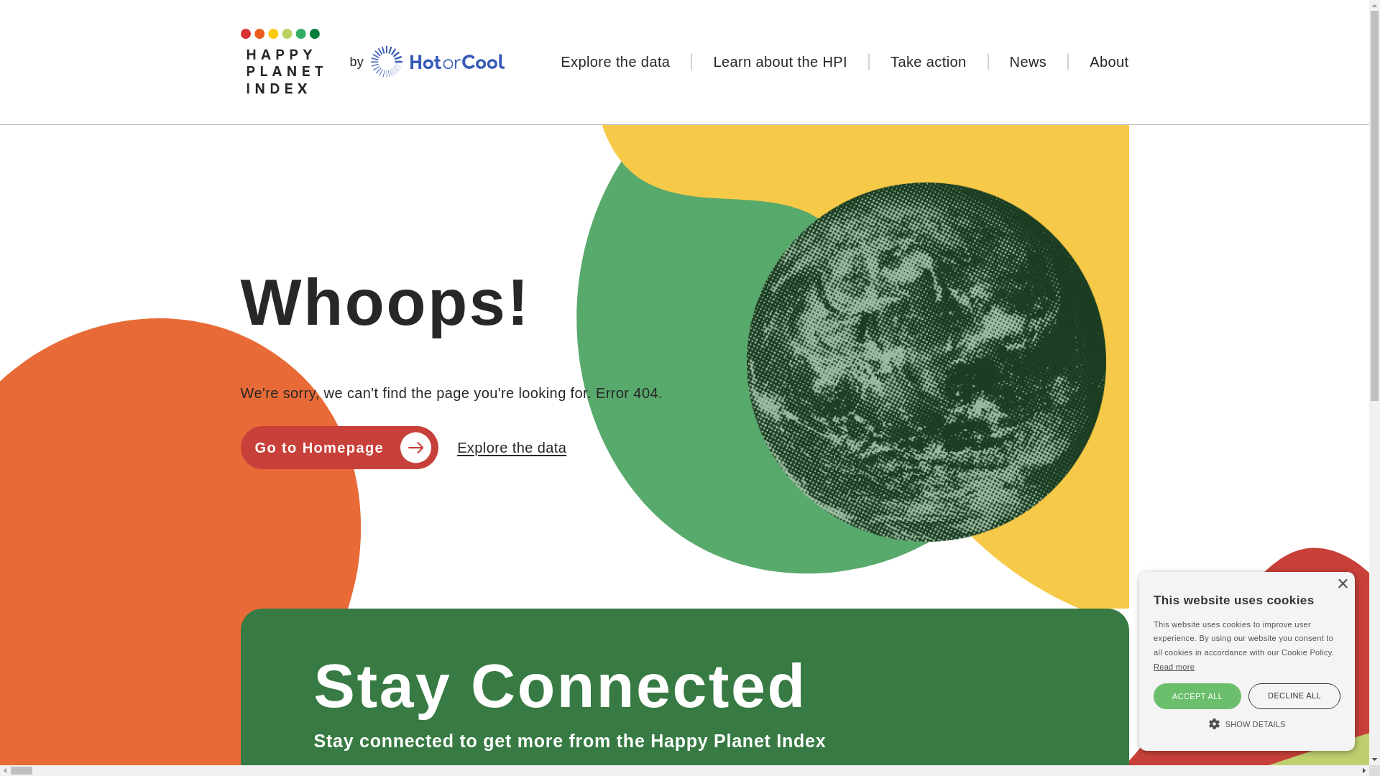 The width and height of the screenshot is (1380, 776). What do you see at coordinates (615, 62) in the screenshot?
I see `Explore the data` at bounding box center [615, 62].